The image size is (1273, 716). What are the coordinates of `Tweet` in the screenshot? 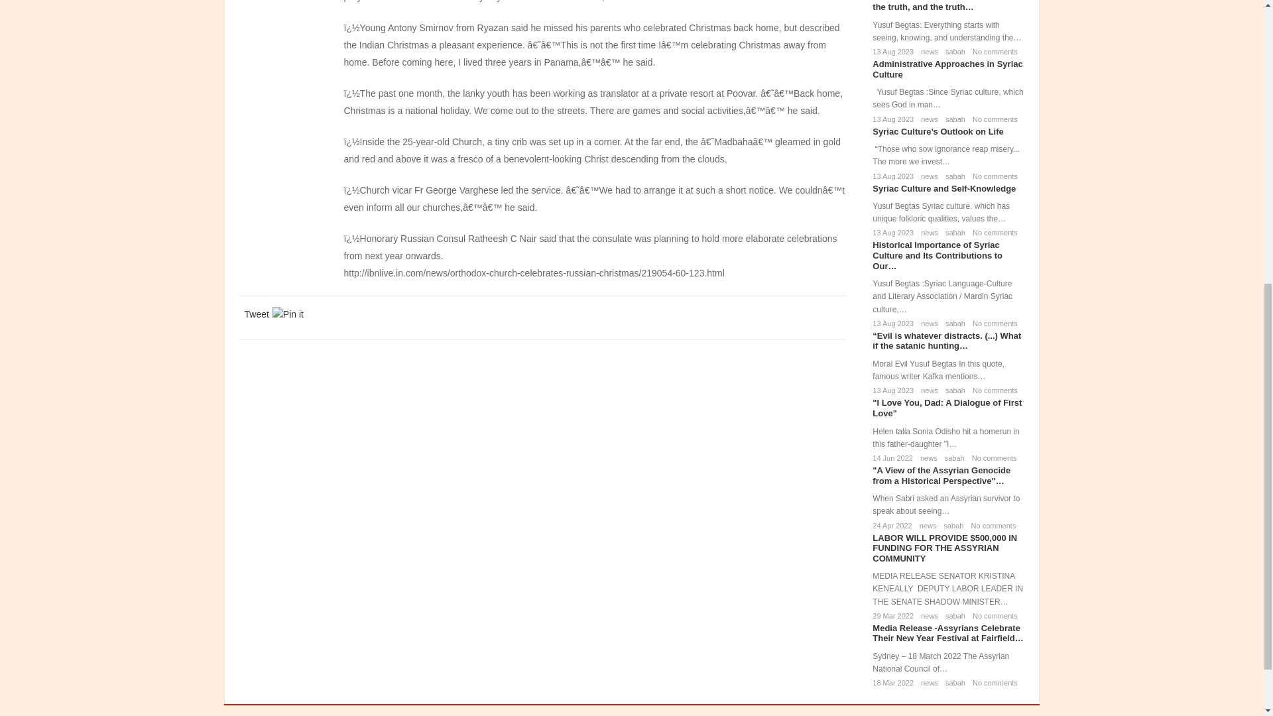 It's located at (256, 314).